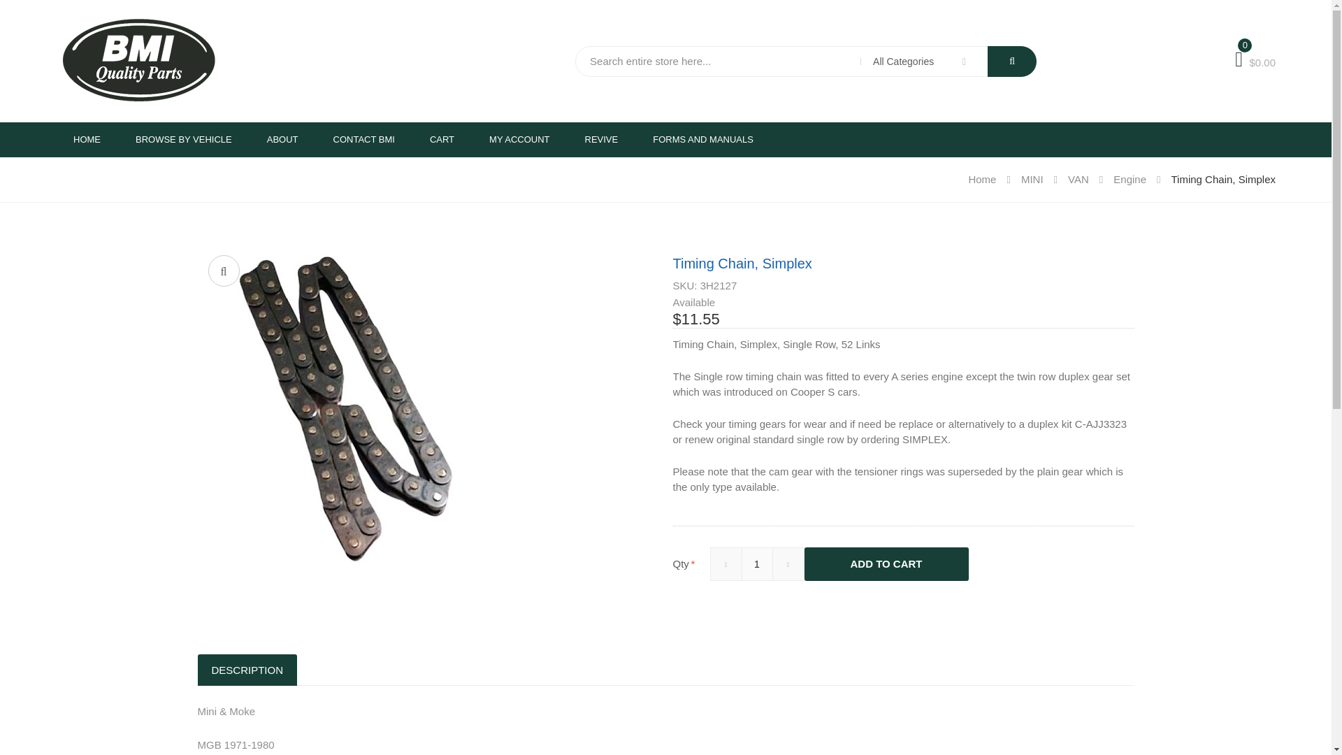 This screenshot has width=1342, height=755. What do you see at coordinates (87, 139) in the screenshot?
I see `Home` at bounding box center [87, 139].